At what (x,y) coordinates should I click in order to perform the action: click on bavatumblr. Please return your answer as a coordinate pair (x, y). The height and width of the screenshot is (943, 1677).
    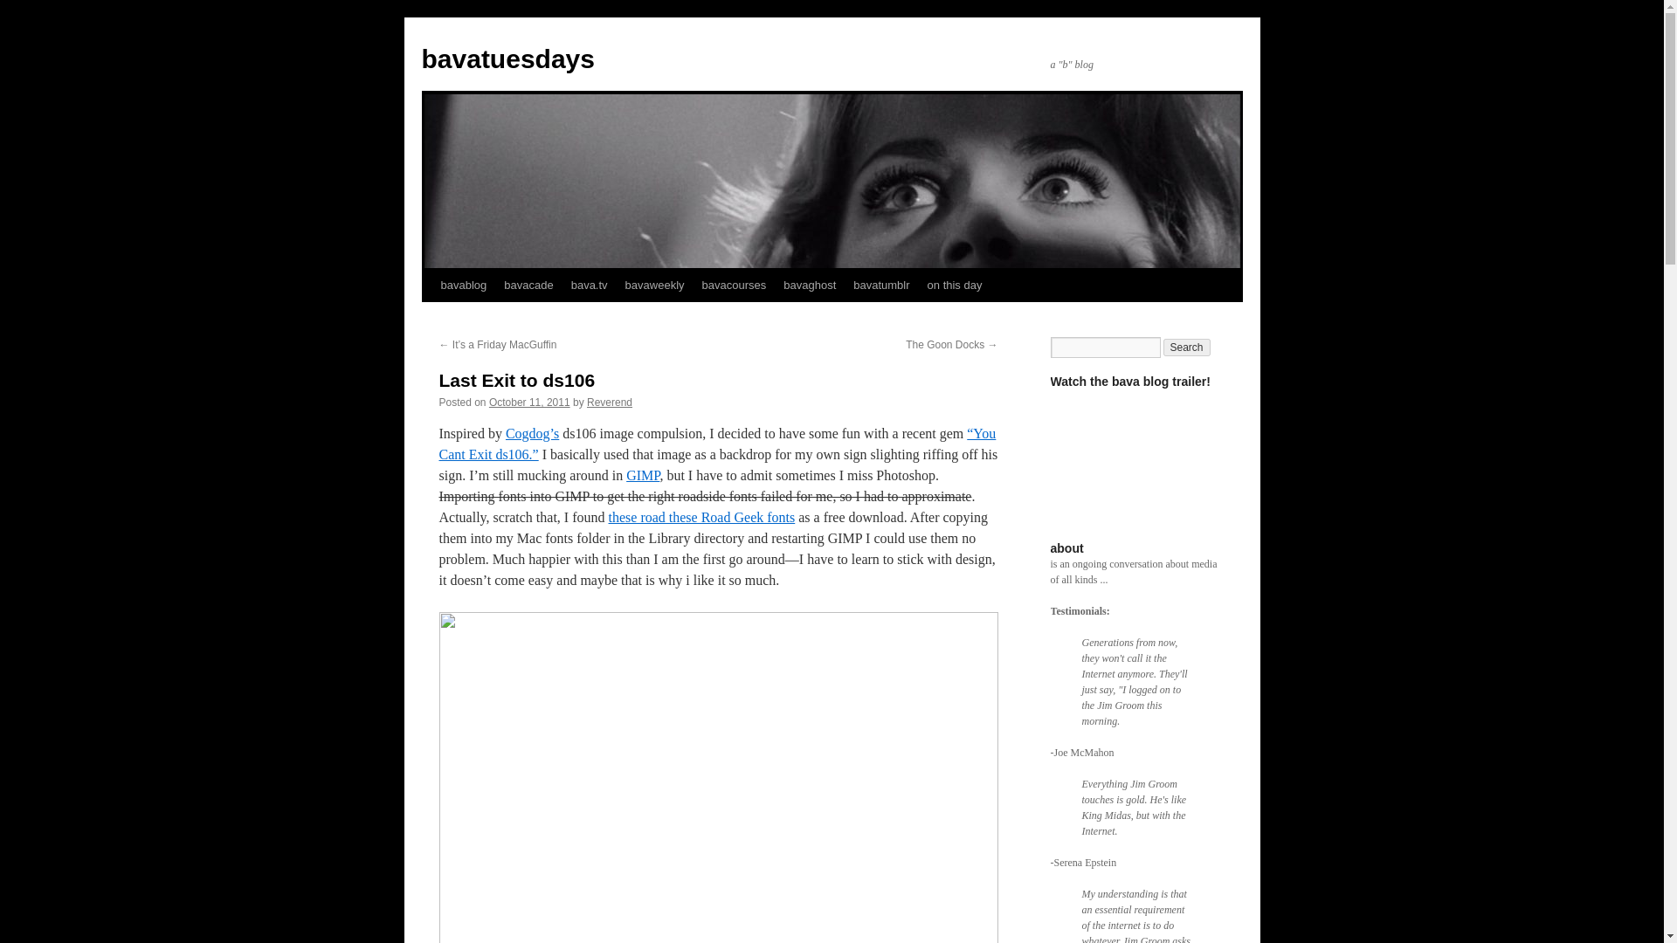
    Looking at the image, I should click on (880, 285).